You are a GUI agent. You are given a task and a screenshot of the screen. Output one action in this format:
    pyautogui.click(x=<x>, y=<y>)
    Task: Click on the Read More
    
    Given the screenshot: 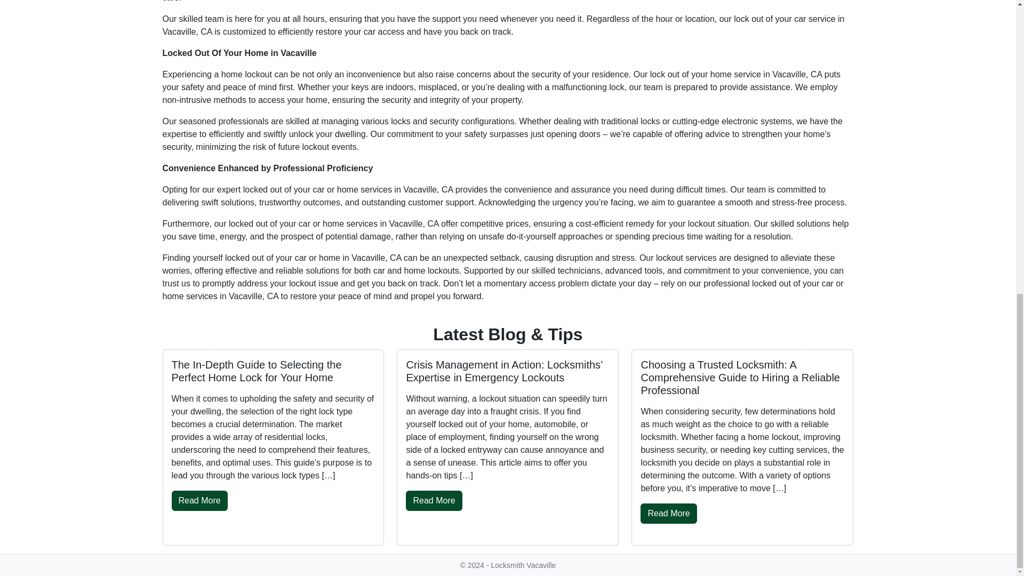 What is the action you would take?
    pyautogui.click(x=433, y=500)
    